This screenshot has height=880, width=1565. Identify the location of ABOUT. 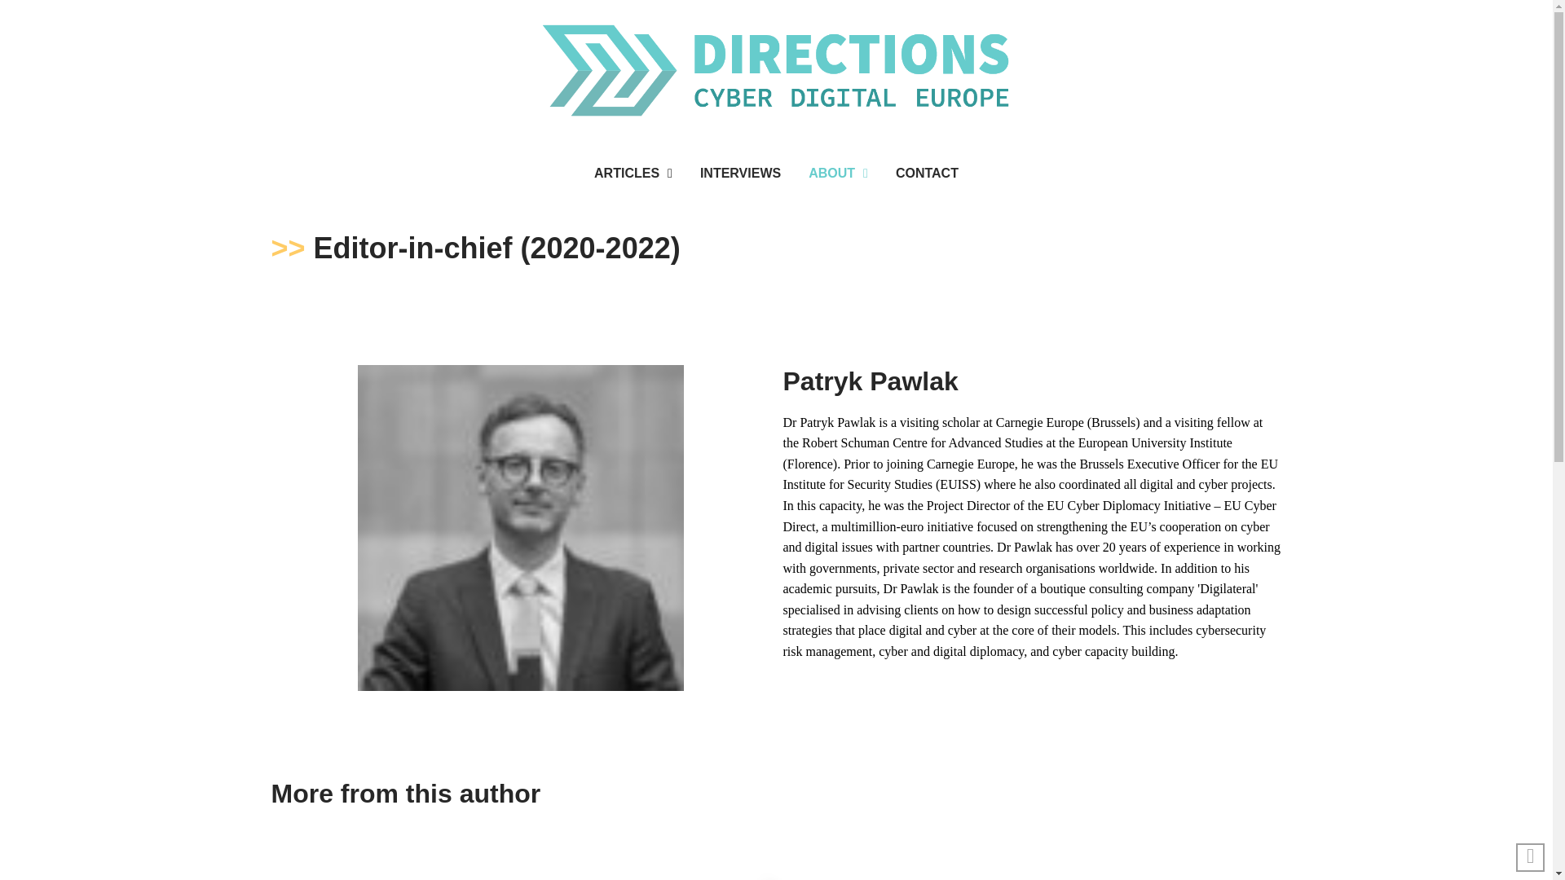
(838, 173).